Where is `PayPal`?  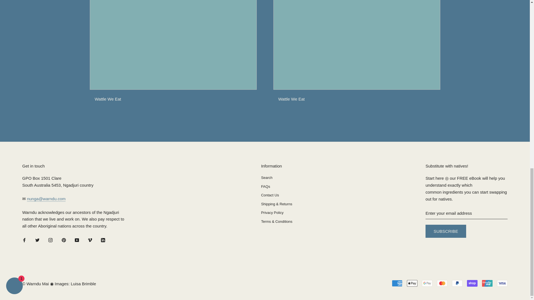
PayPal is located at coordinates (457, 283).